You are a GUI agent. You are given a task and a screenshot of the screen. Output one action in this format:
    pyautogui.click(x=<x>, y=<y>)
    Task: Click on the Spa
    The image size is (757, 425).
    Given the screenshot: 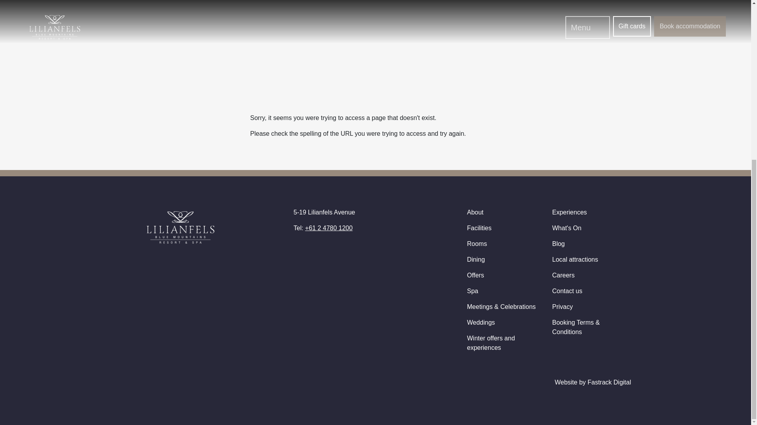 What is the action you would take?
    pyautogui.click(x=472, y=291)
    